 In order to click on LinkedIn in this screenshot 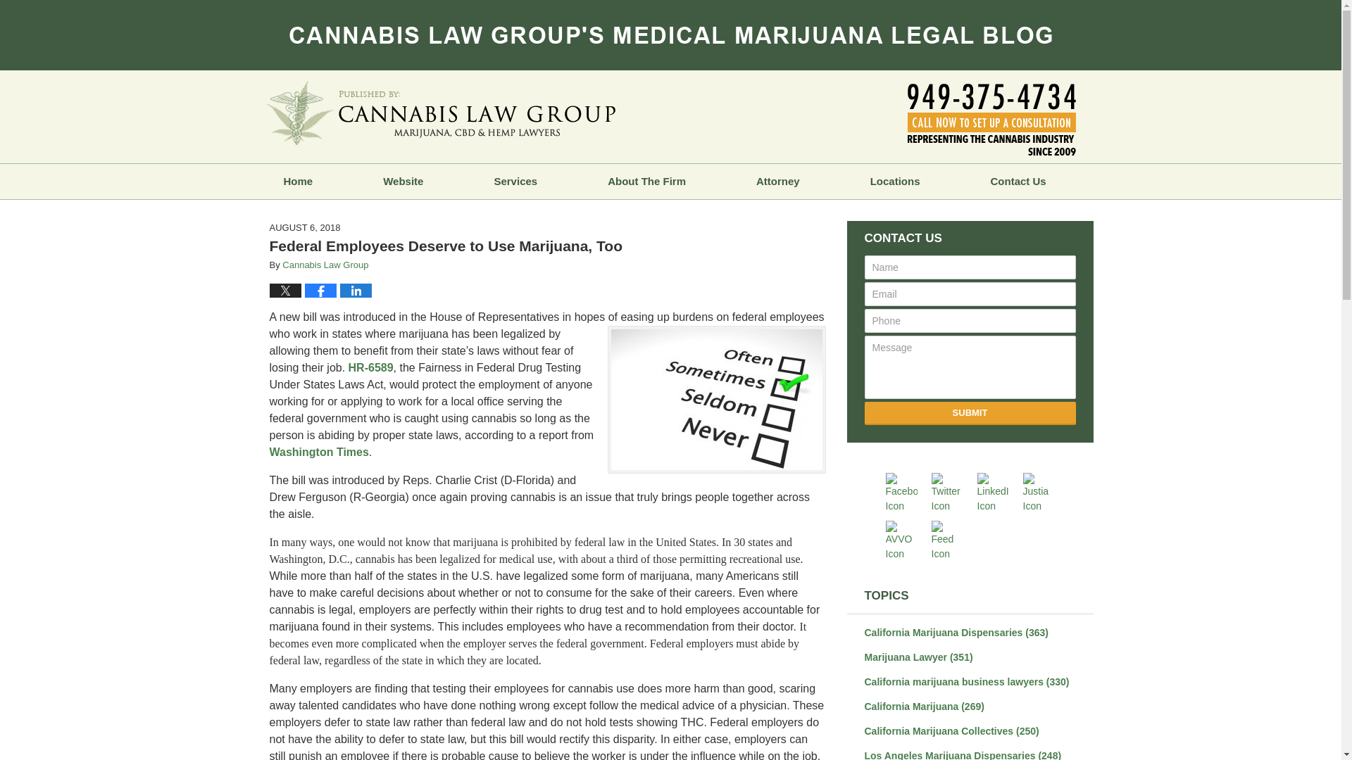, I will do `click(996, 493)`.